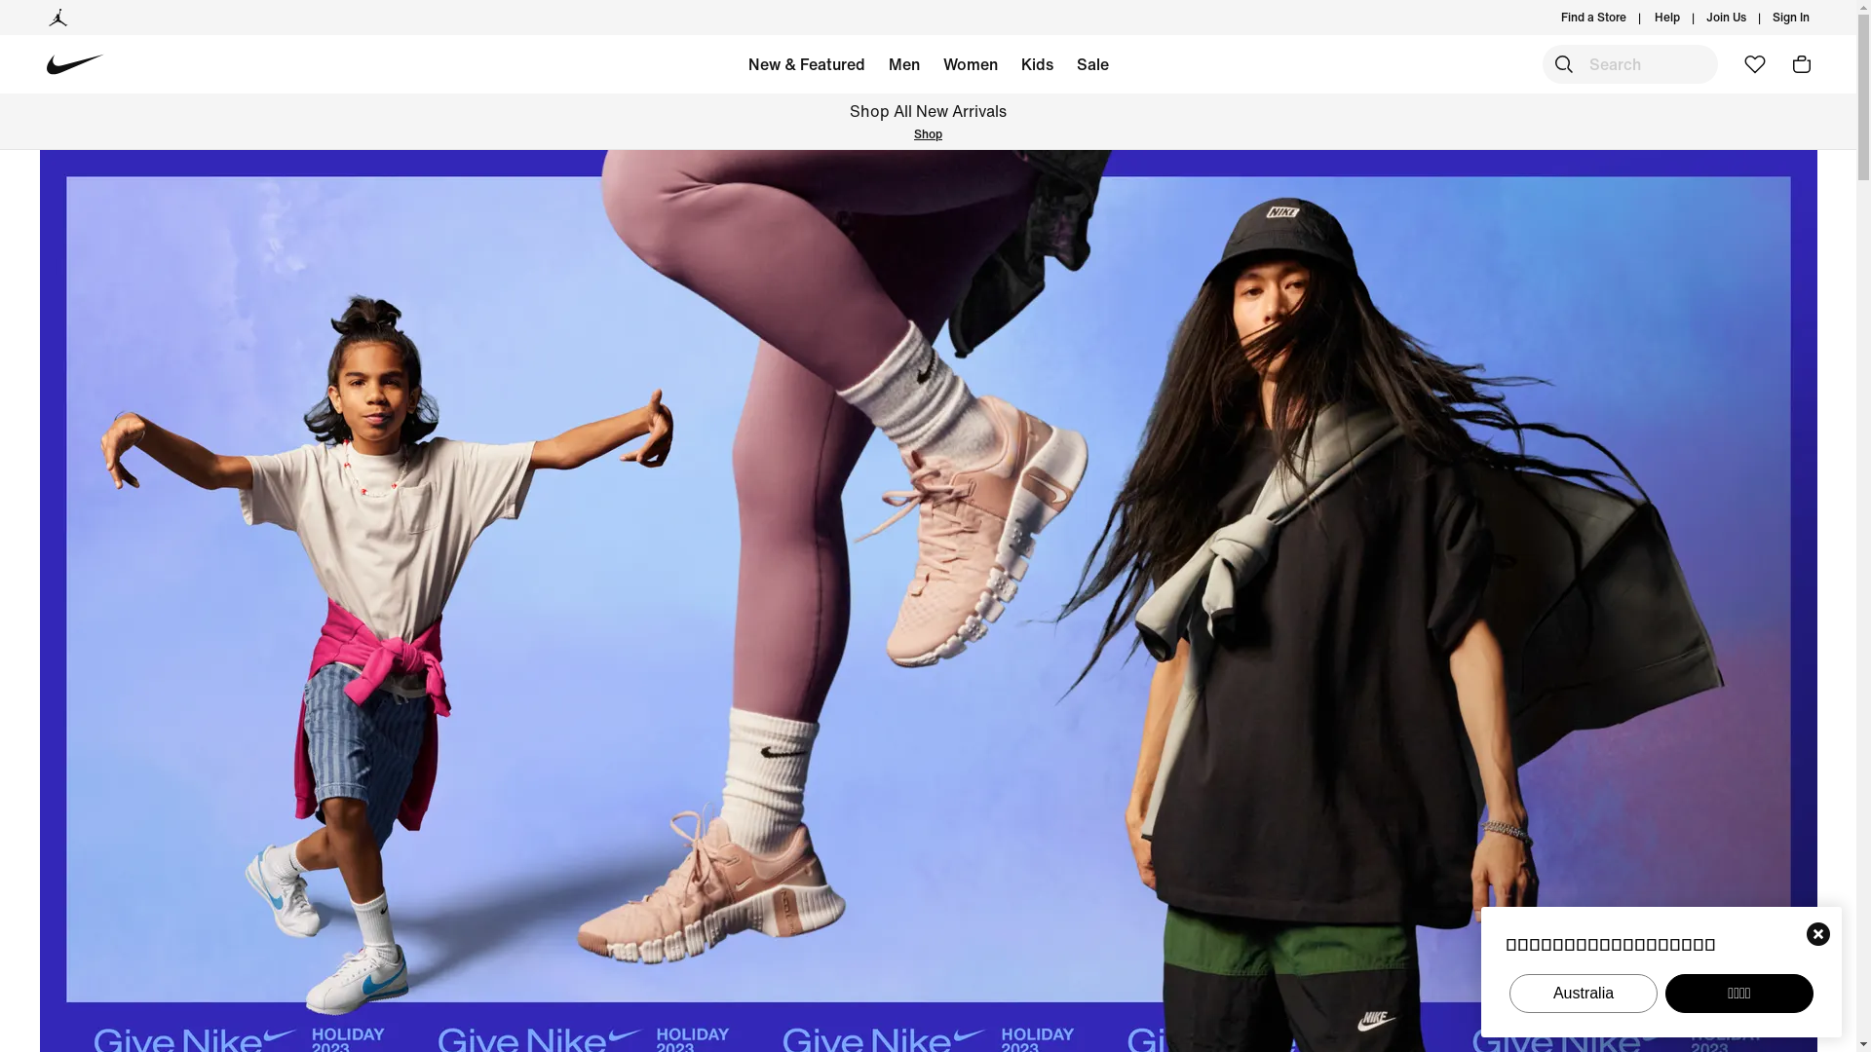 This screenshot has width=1871, height=1052. What do you see at coordinates (1584, 994) in the screenshot?
I see `Australia` at bounding box center [1584, 994].